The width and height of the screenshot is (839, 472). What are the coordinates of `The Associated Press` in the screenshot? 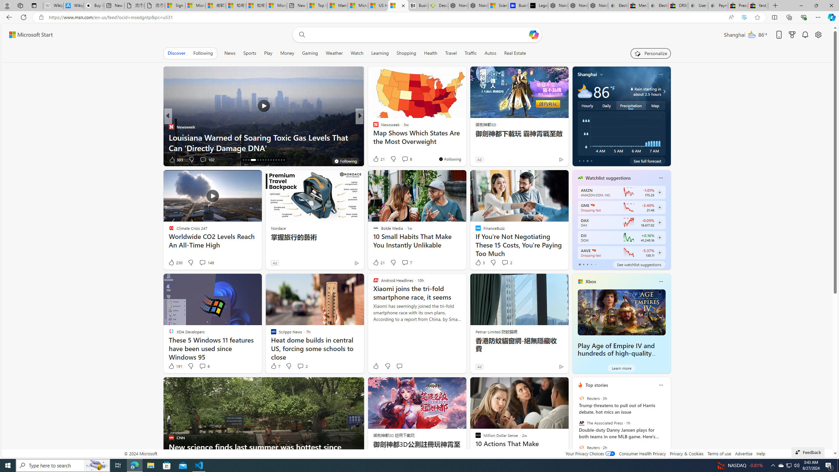 It's located at (581, 423).